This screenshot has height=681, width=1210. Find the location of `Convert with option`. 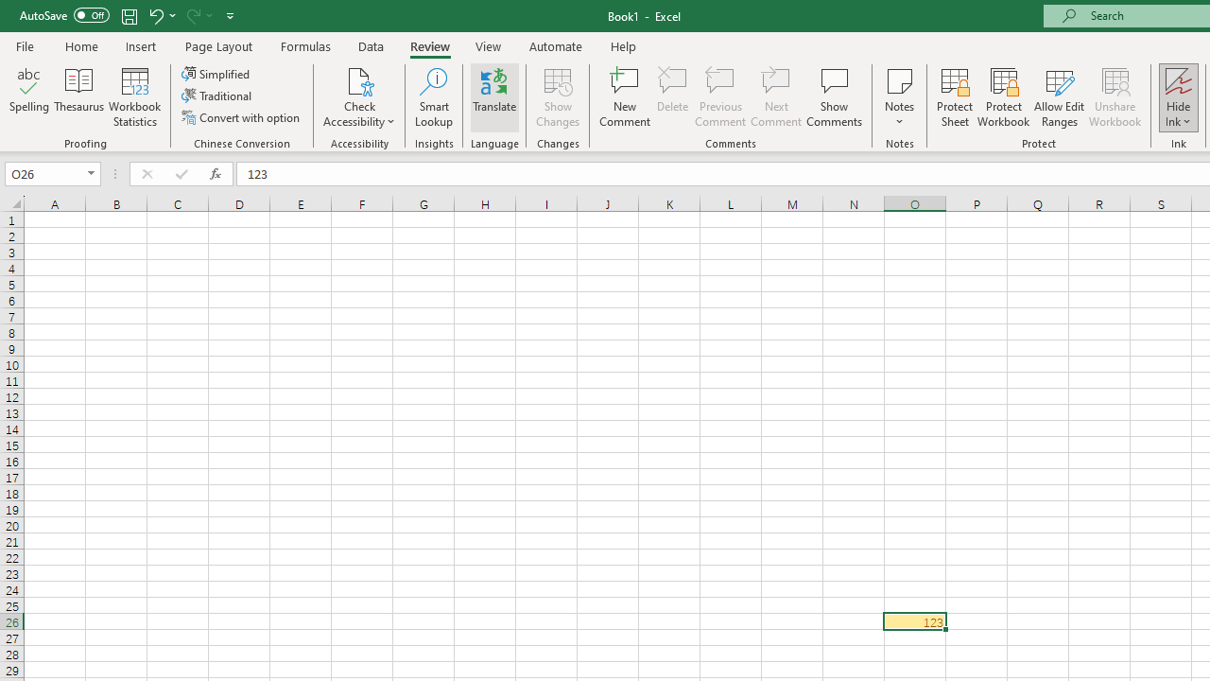

Convert with option is located at coordinates (242, 117).